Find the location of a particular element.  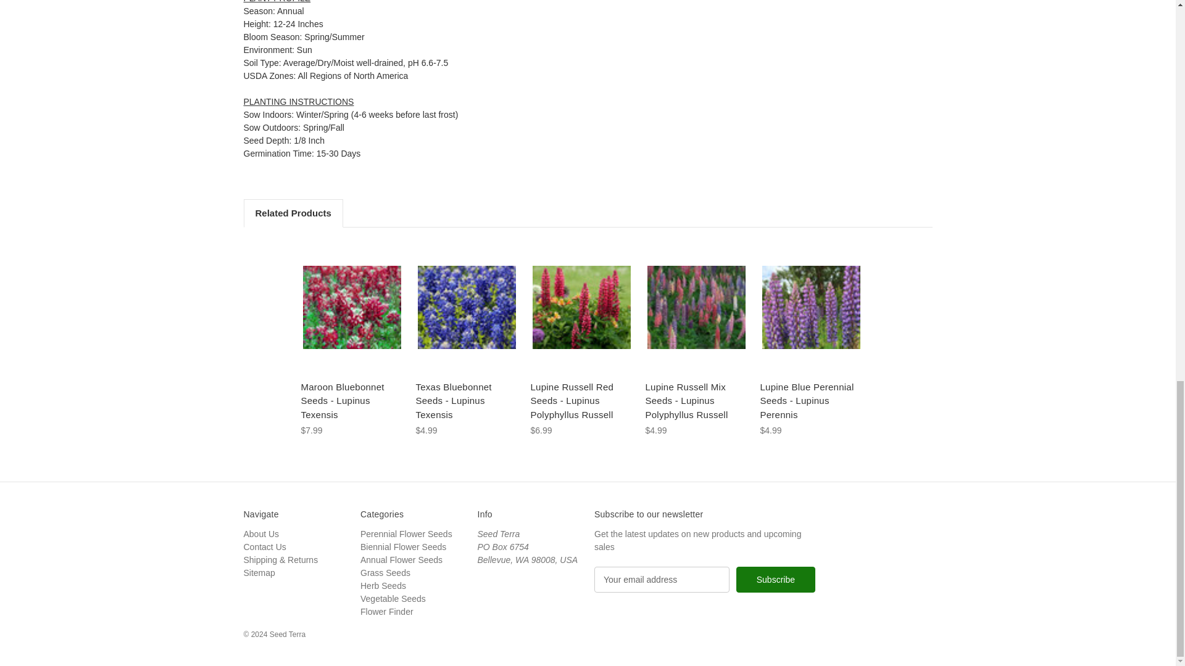

Lupine Russell Mix Seeds - Lupinus Polyphyllus Russell is located at coordinates (696, 307).